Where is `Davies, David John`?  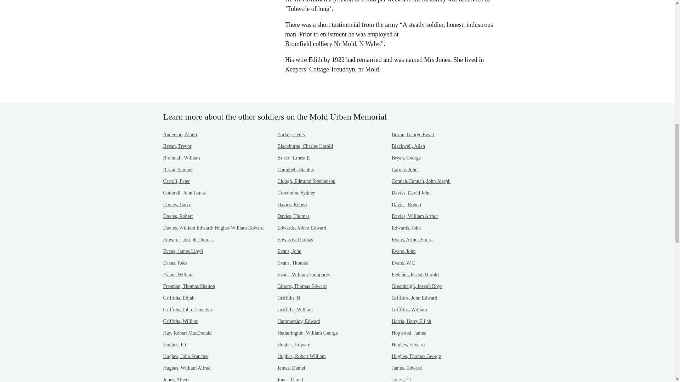
Davies, David John is located at coordinates (411, 192).